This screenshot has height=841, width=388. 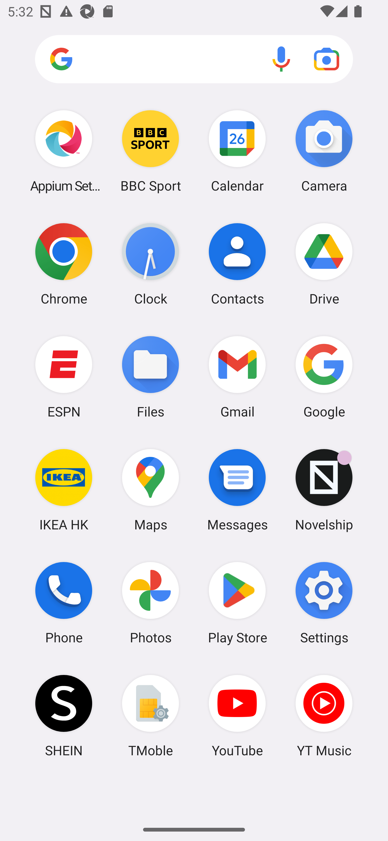 I want to click on BBC Sport, so click(x=150, y=151).